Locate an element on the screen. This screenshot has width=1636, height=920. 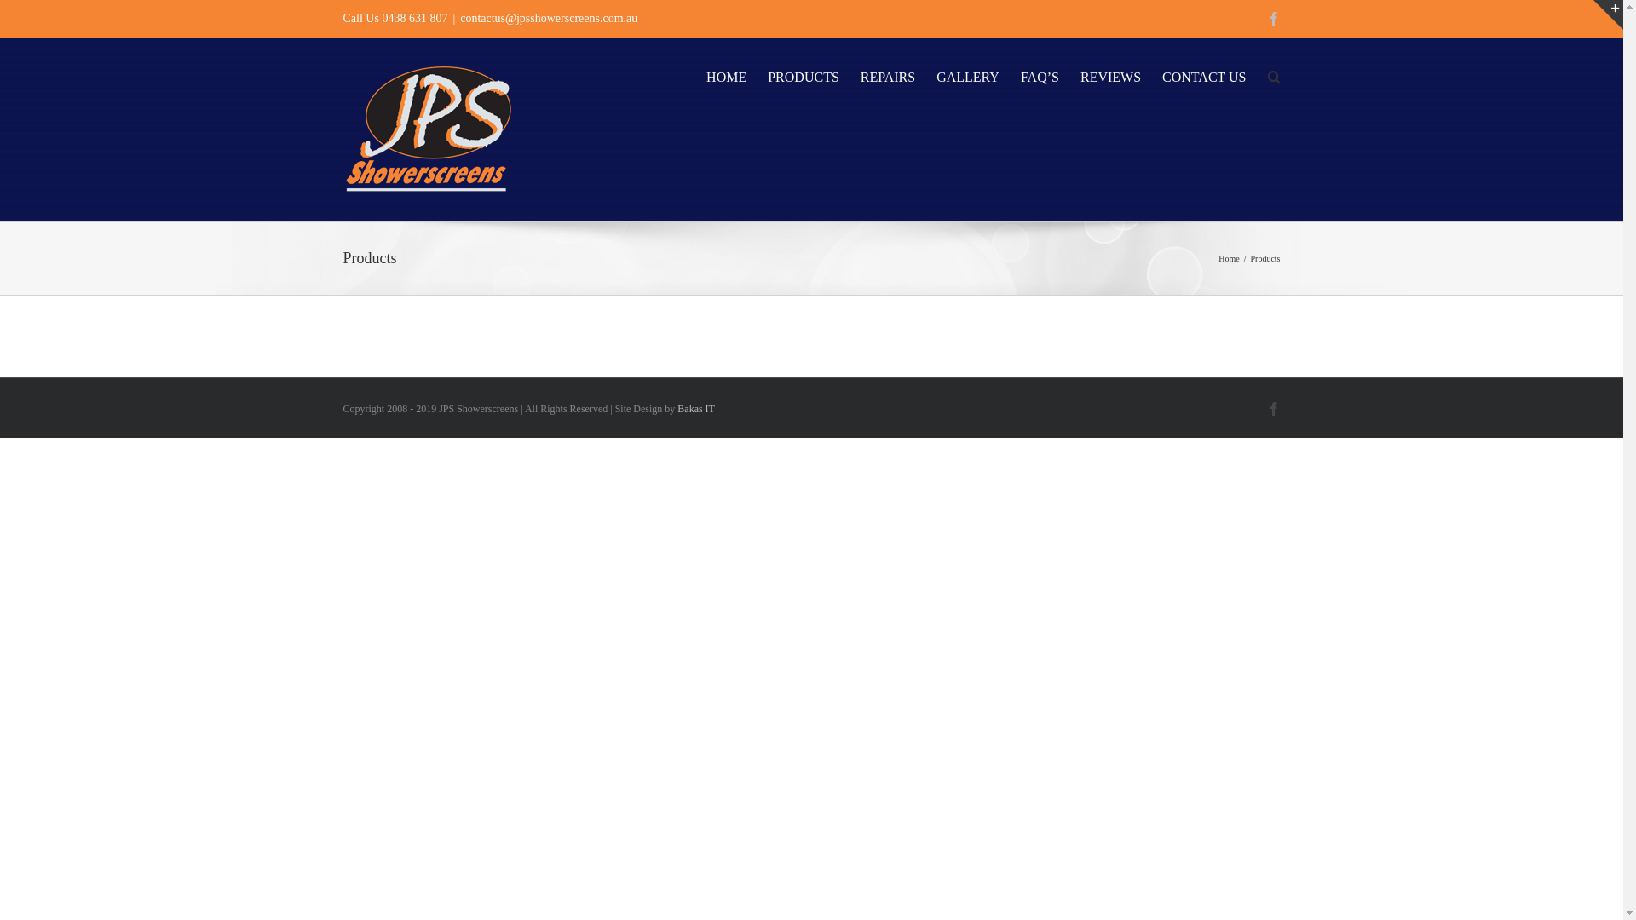
REPAIRS is located at coordinates (888, 75).